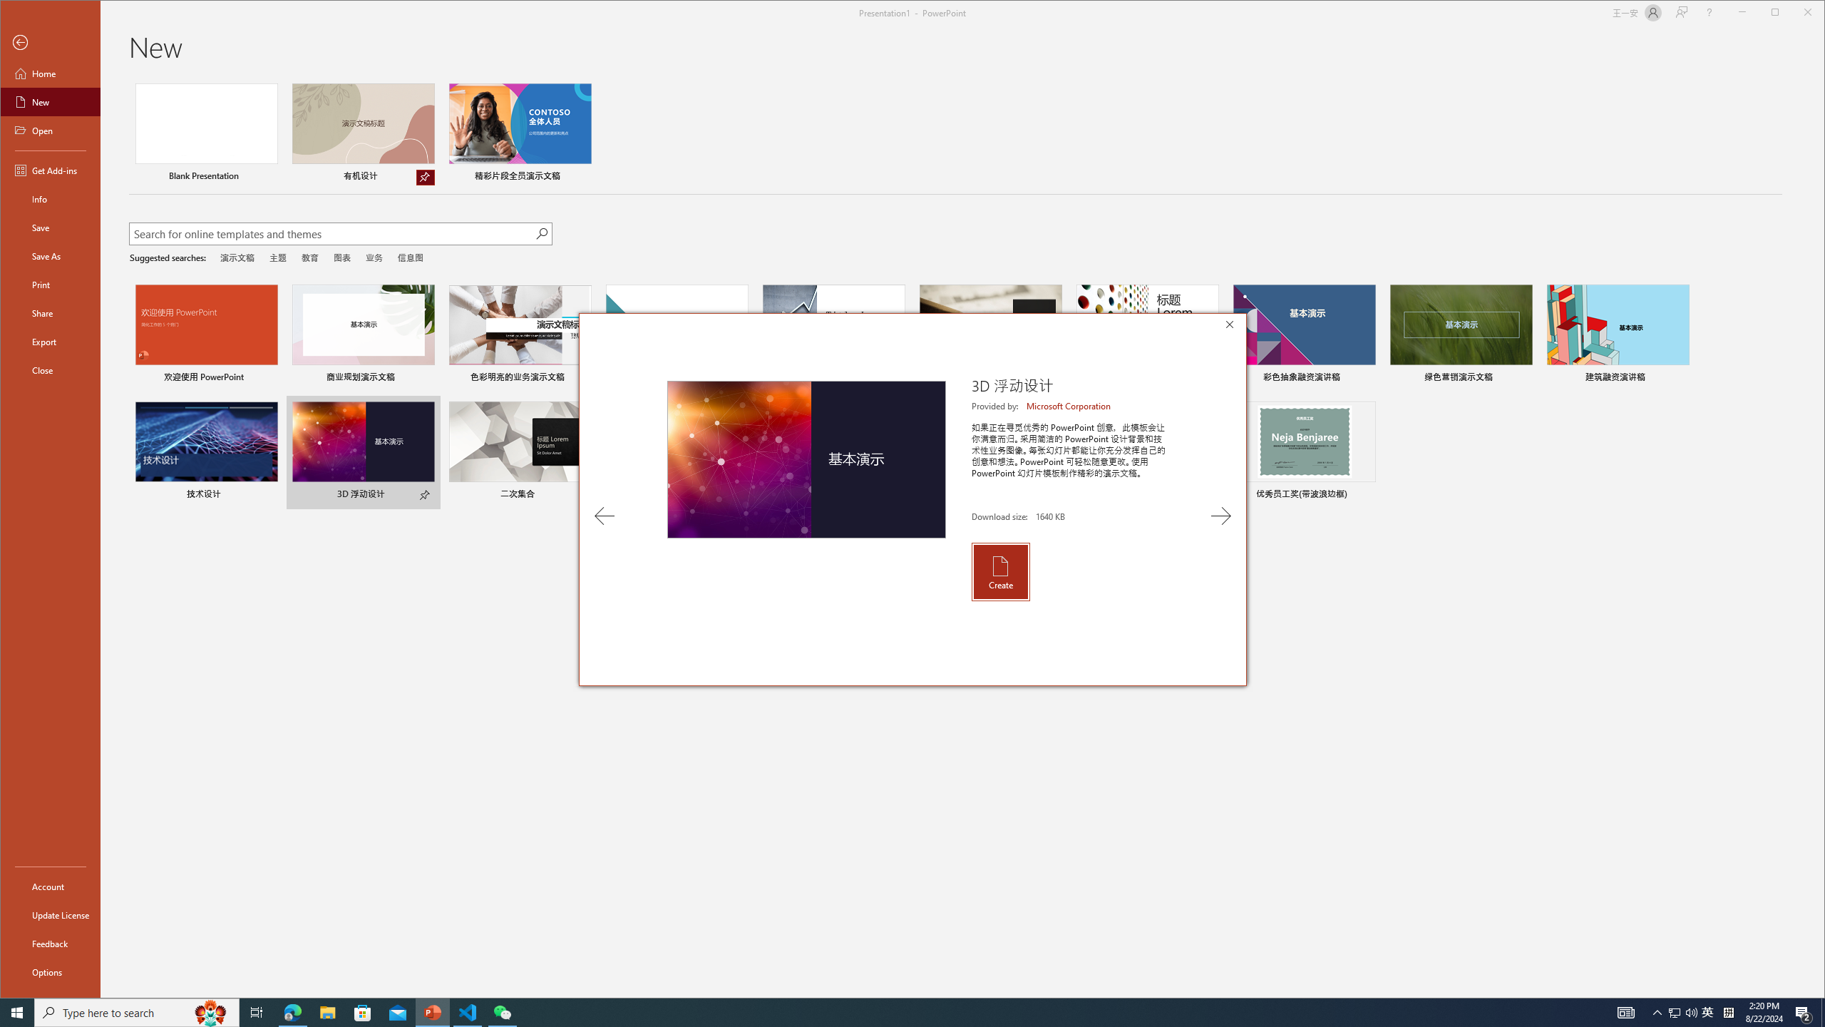 The height and width of the screenshot is (1027, 1825). Describe the element at coordinates (50, 101) in the screenshot. I see `New` at that location.